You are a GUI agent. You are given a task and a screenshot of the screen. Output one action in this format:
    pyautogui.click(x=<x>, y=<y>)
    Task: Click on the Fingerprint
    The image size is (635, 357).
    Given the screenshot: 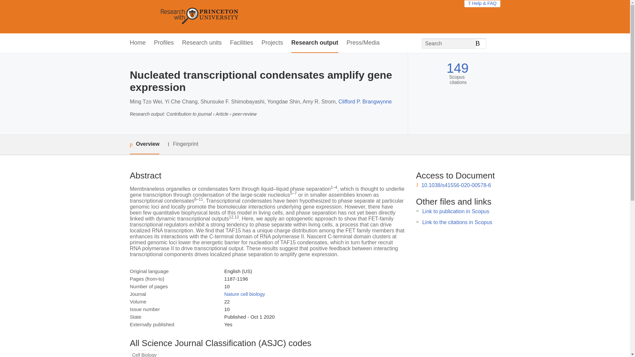 What is the action you would take?
    pyautogui.click(x=183, y=144)
    